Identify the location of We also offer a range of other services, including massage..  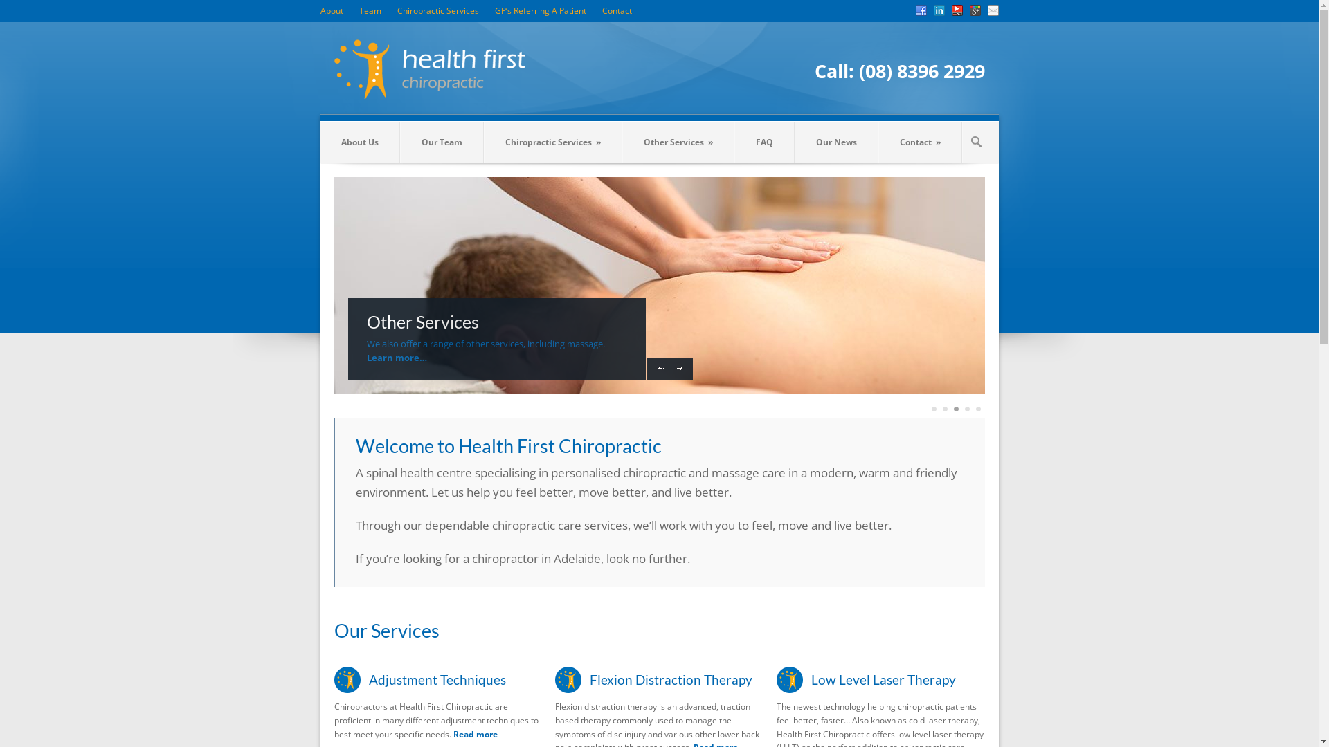
(486, 344).